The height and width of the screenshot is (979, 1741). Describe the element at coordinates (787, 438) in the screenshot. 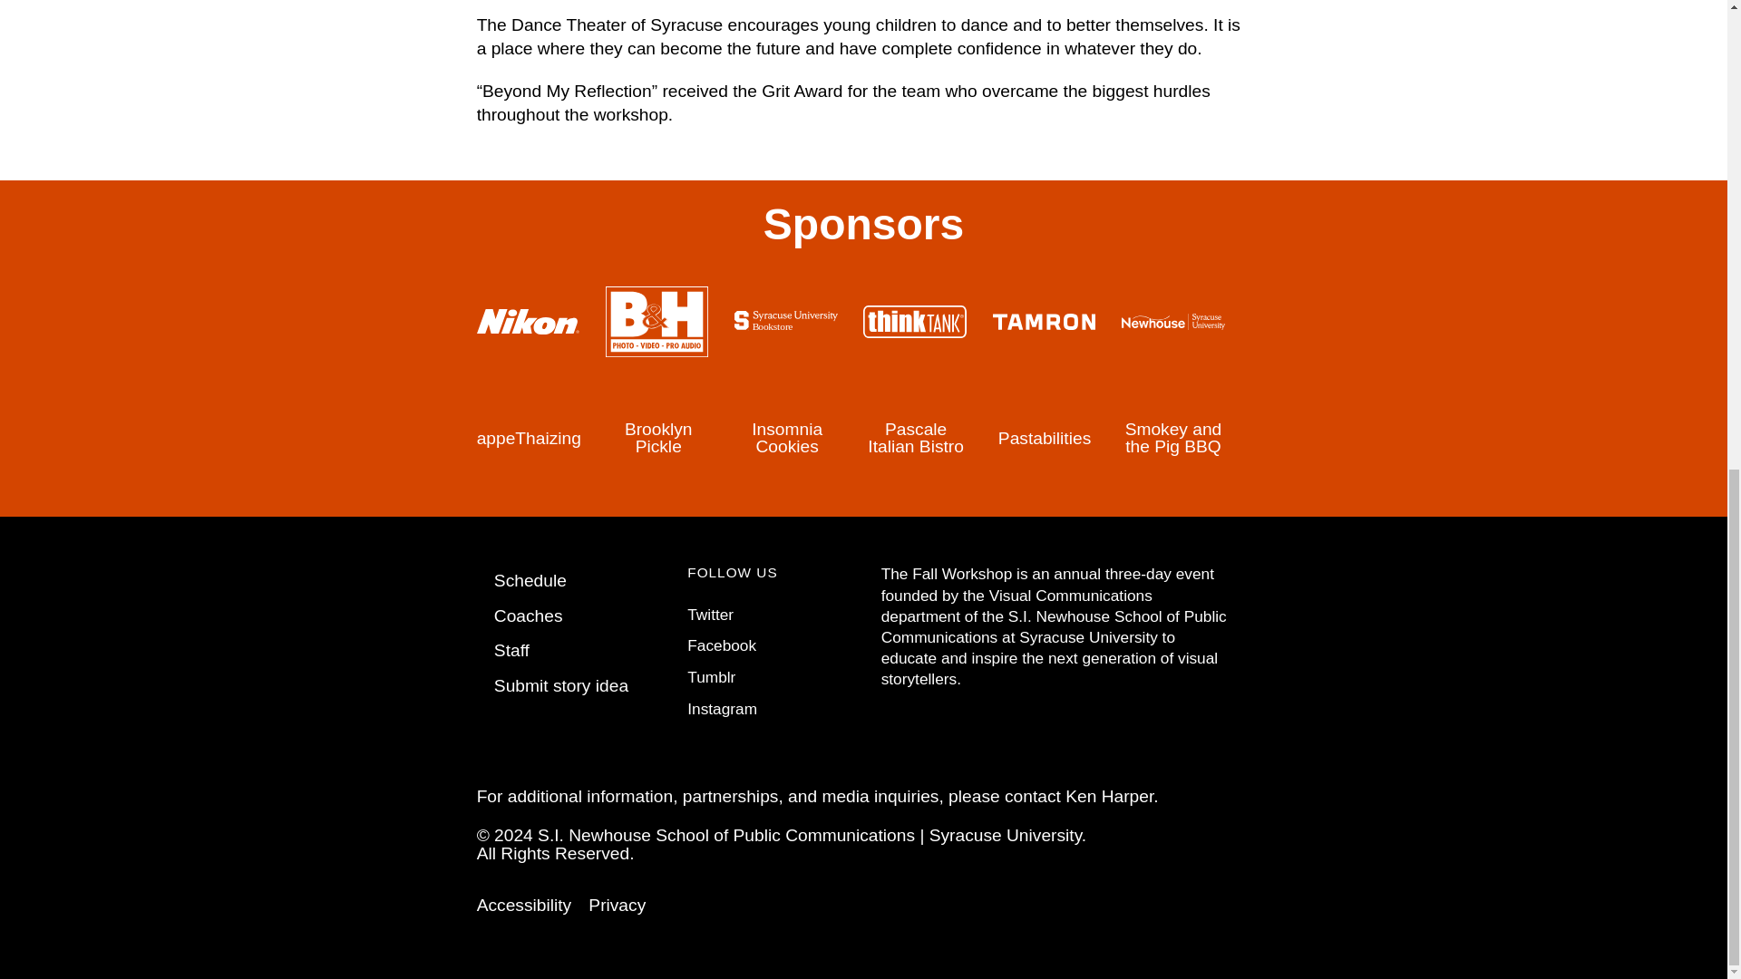

I see `Insomnia Cookies` at that location.